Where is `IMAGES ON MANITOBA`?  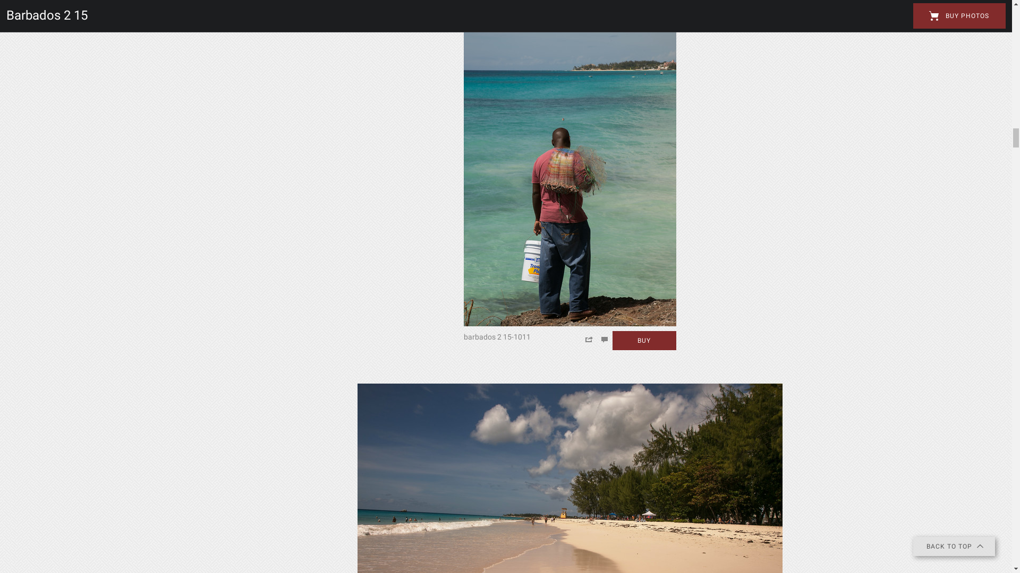
IMAGES ON MANITOBA is located at coordinates (65, 114).